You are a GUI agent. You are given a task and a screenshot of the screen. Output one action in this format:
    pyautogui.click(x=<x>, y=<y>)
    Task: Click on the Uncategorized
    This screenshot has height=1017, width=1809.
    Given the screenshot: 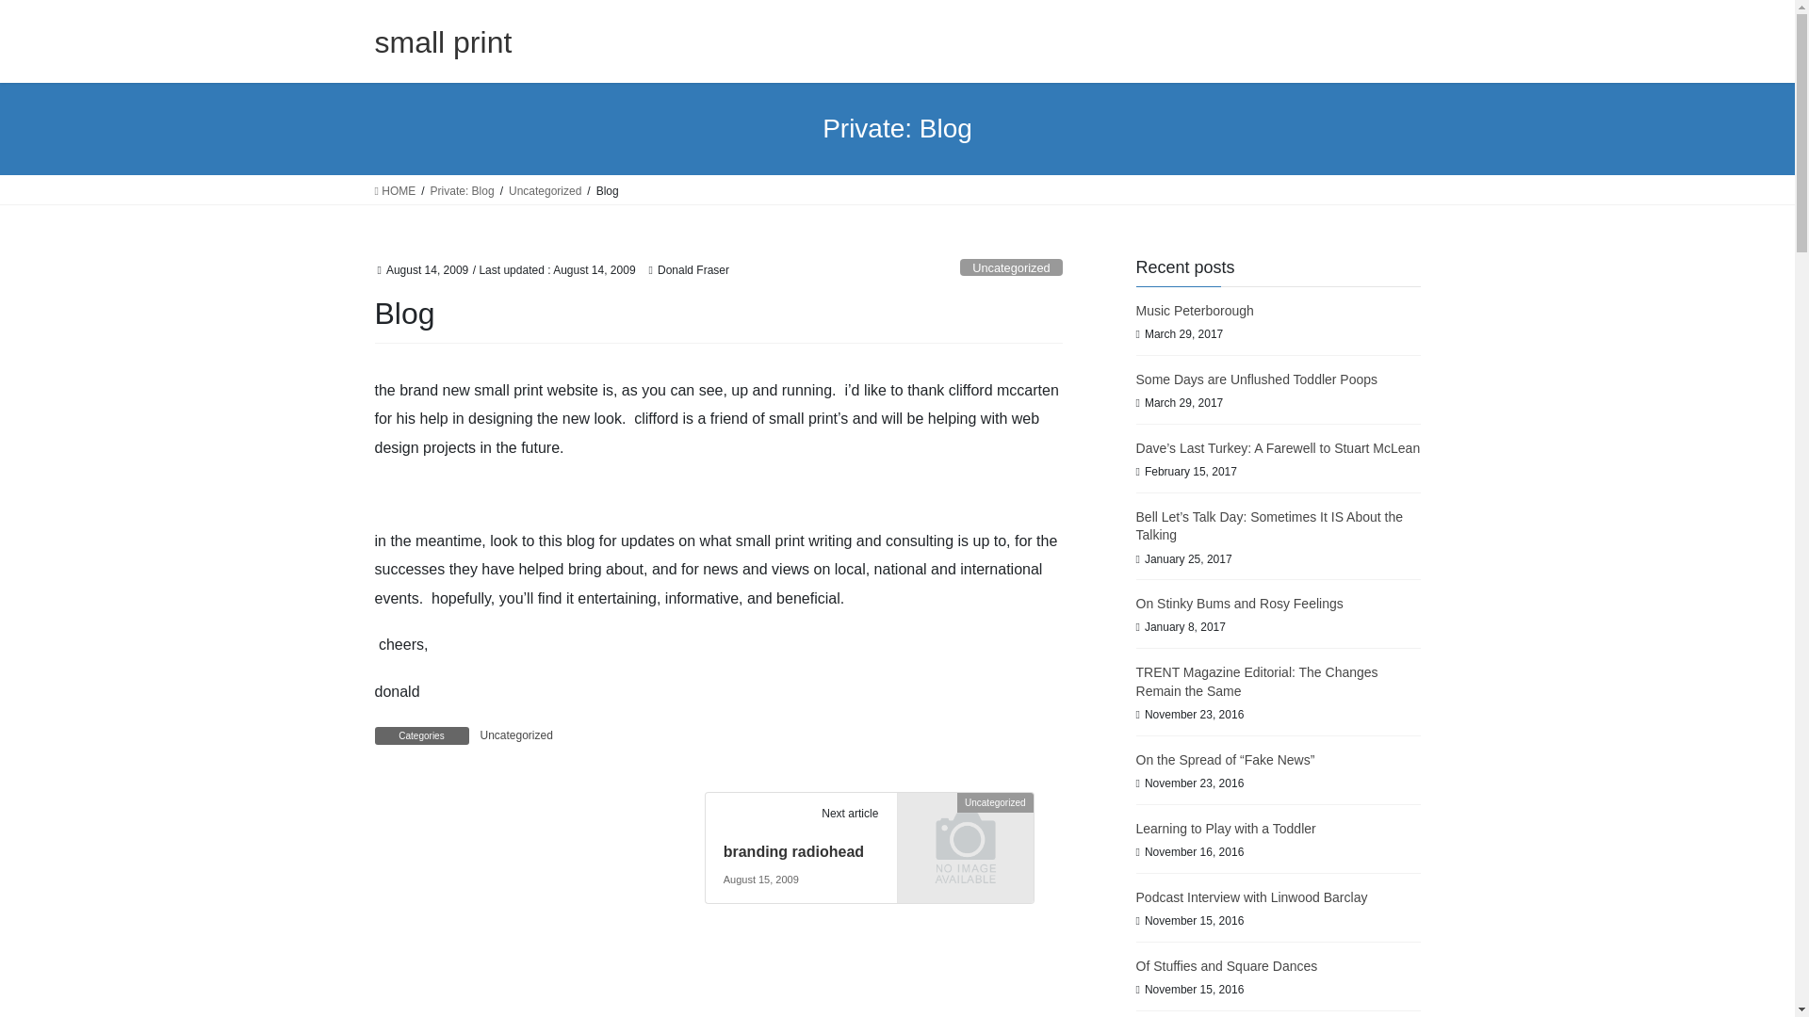 What is the action you would take?
    pyautogui.click(x=1011, y=267)
    